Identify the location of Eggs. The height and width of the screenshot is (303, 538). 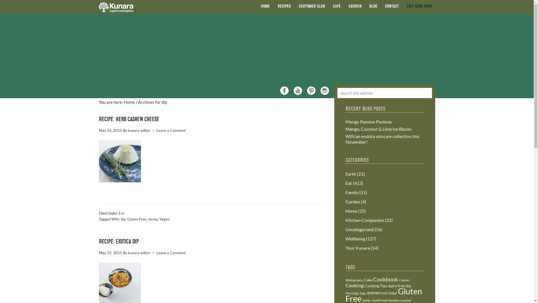
(363, 293).